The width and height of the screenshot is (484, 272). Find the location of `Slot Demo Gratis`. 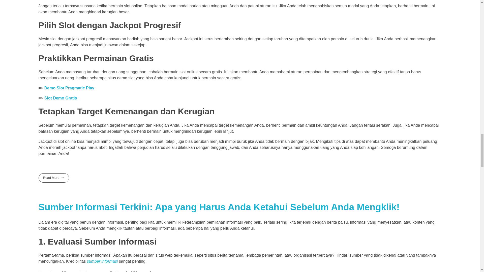

Slot Demo Gratis is located at coordinates (60, 98).